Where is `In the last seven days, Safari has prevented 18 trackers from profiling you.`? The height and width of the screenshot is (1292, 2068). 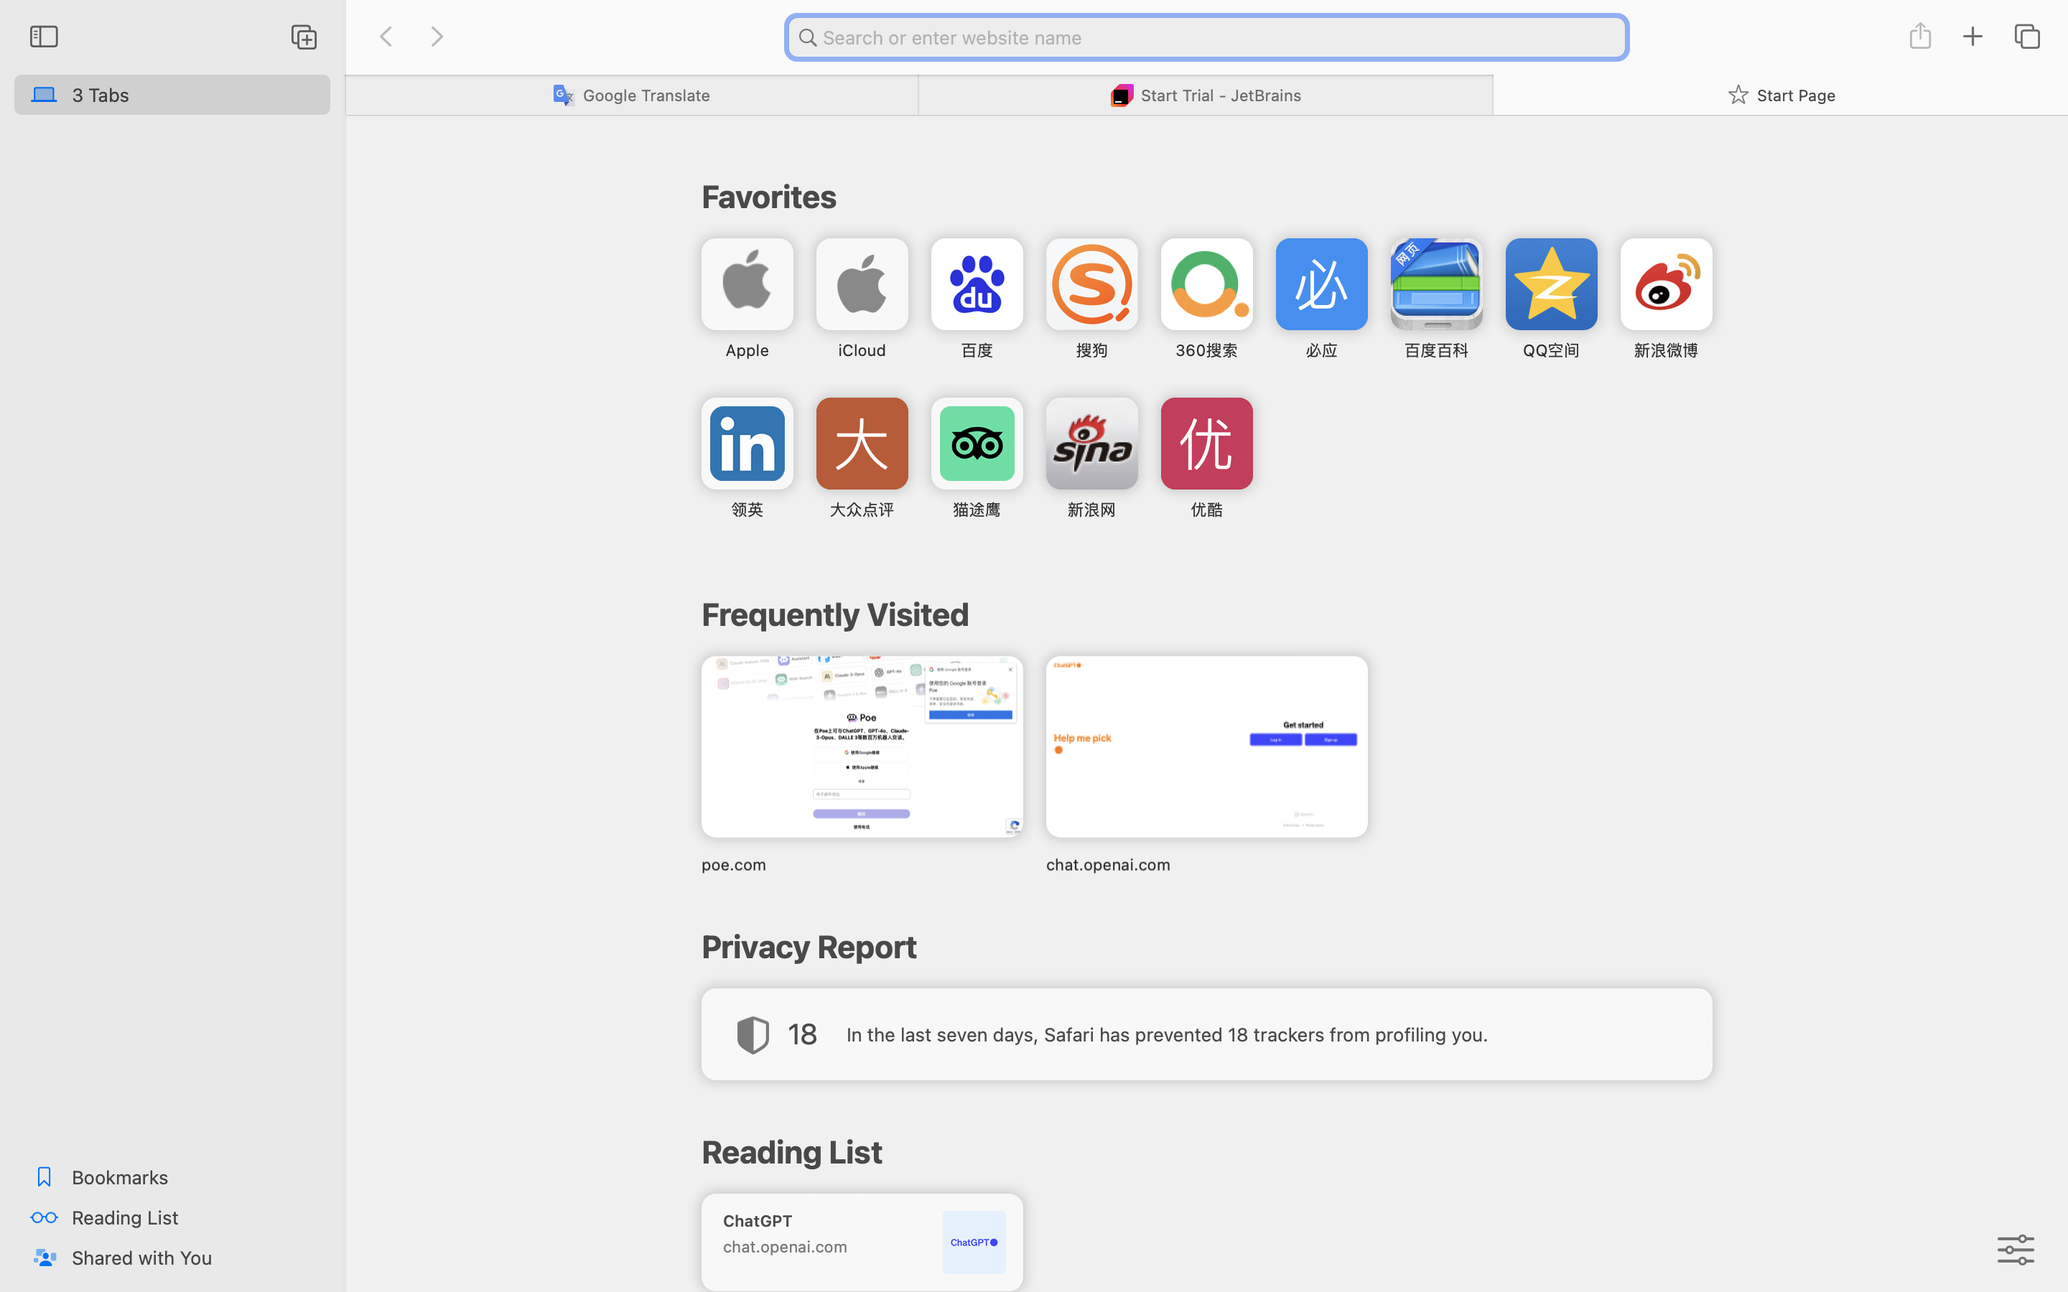
In the last seven days, Safari has prevented 18 trackers from profiling you. is located at coordinates (1167, 1034).